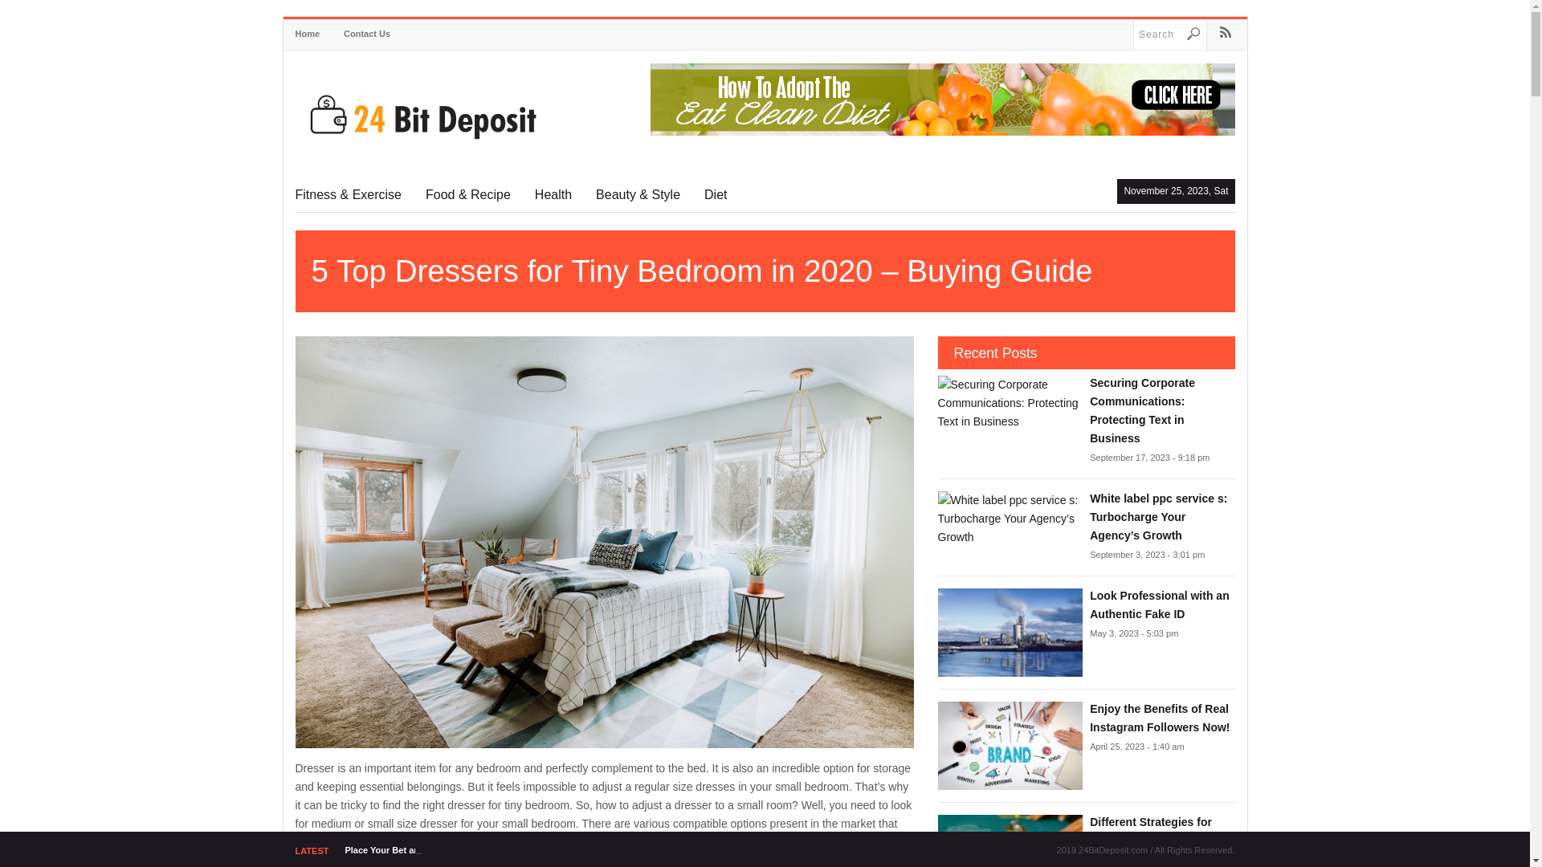 This screenshot has height=867, width=1542. Describe the element at coordinates (468, 189) in the screenshot. I see `Food & Recipe` at that location.